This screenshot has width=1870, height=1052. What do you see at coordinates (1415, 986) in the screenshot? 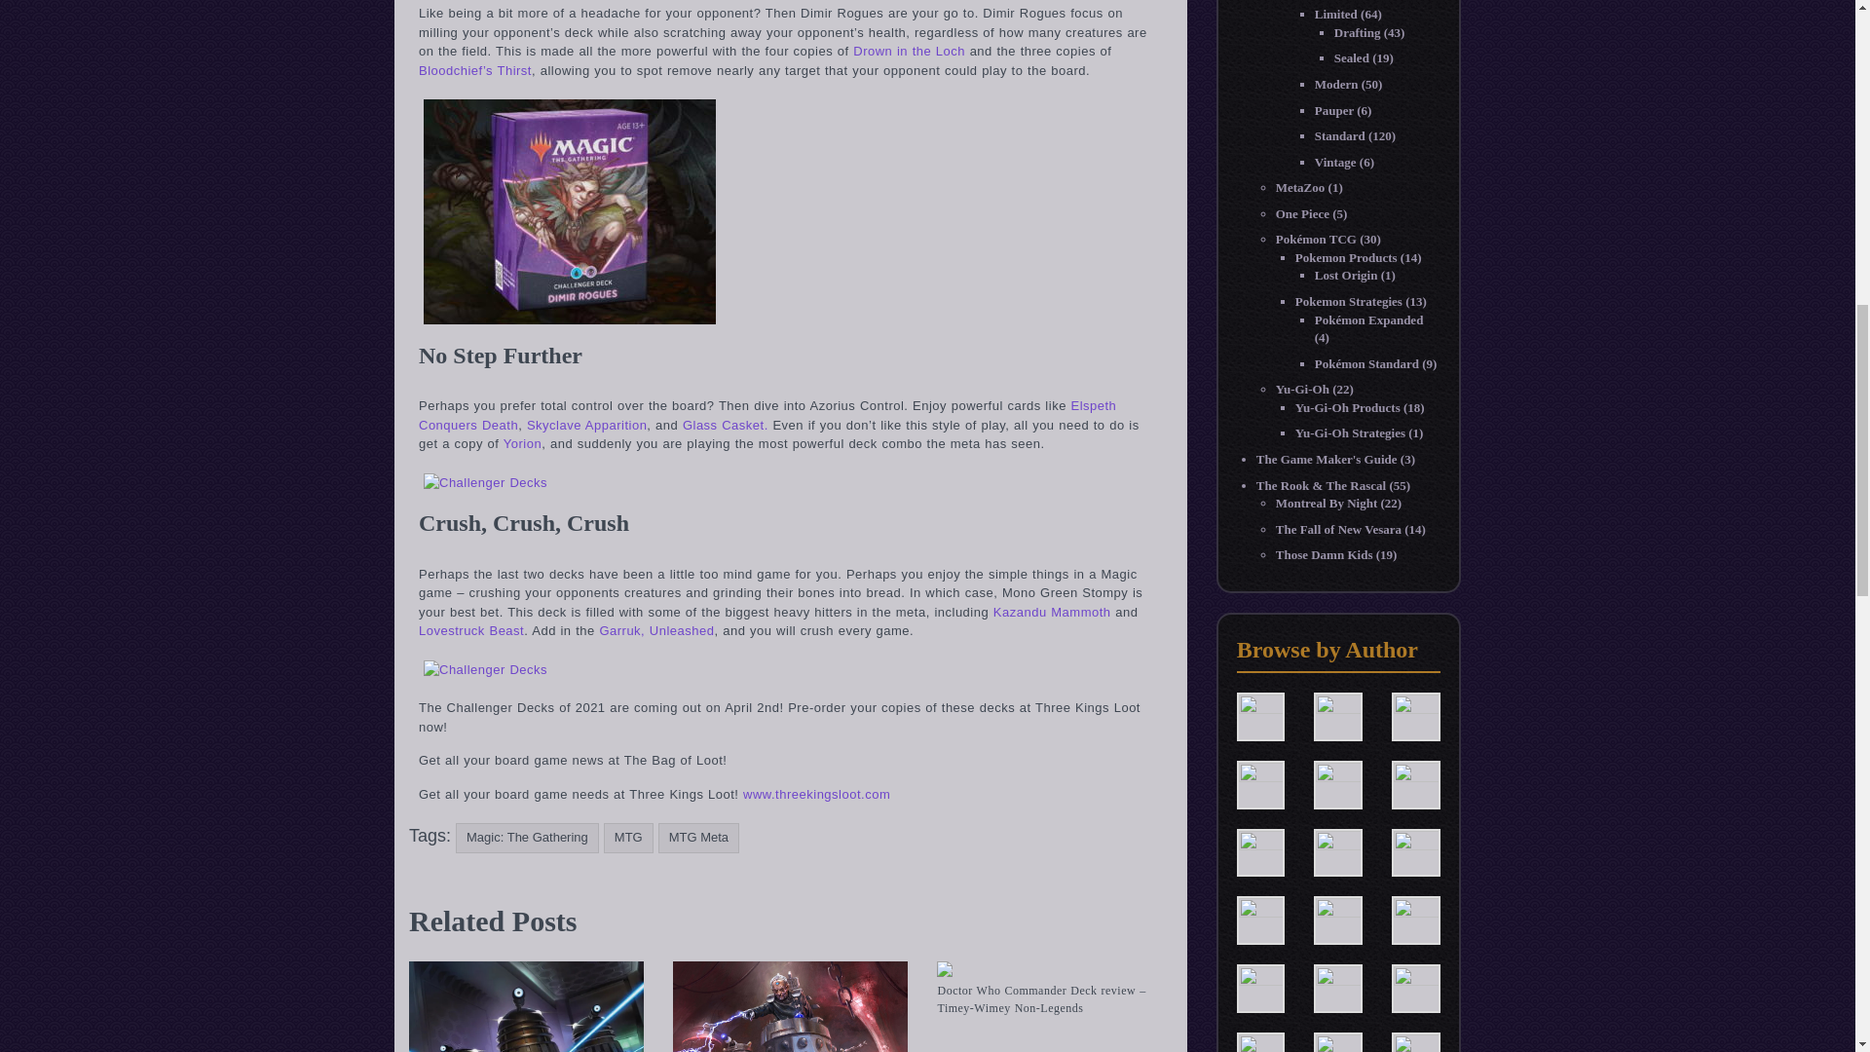
I see `Mike Carrozza` at bounding box center [1415, 986].